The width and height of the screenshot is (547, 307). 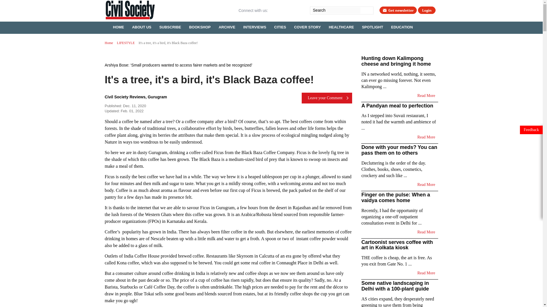 What do you see at coordinates (341, 27) in the screenshot?
I see `HEALTHCARE` at bounding box center [341, 27].